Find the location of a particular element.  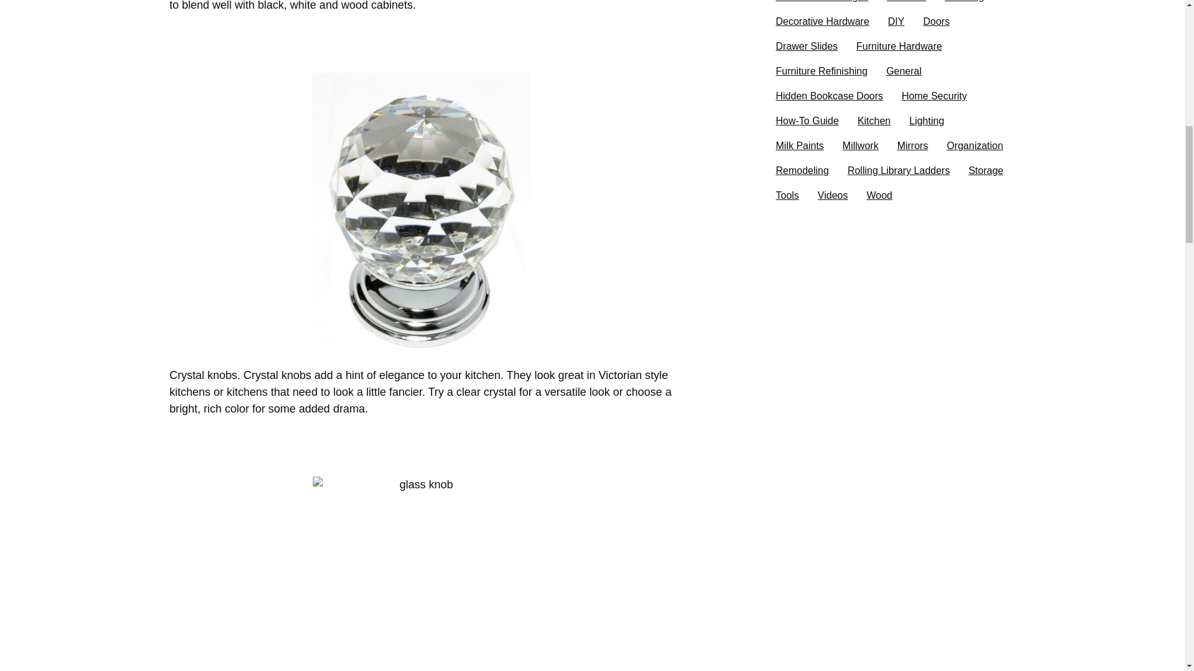

Cabinets is located at coordinates (907, 5).